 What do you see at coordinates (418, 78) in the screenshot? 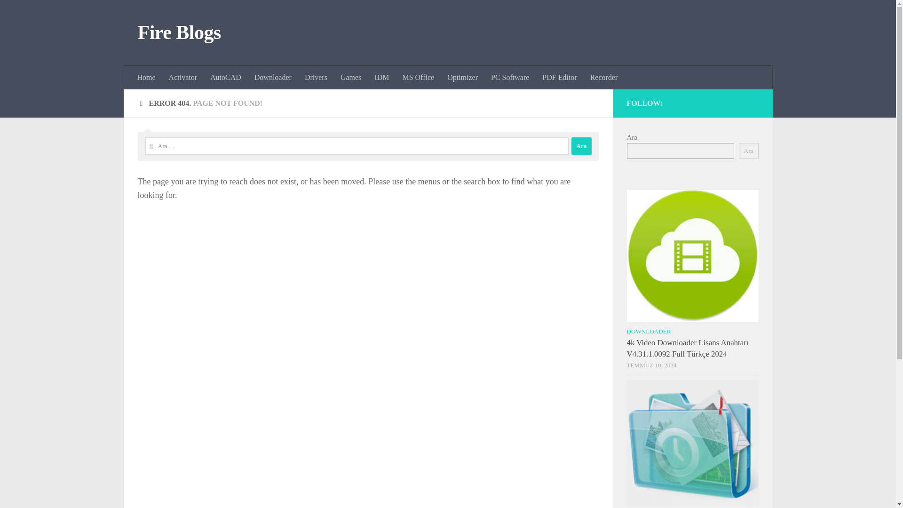
I see `MS Office` at bounding box center [418, 78].